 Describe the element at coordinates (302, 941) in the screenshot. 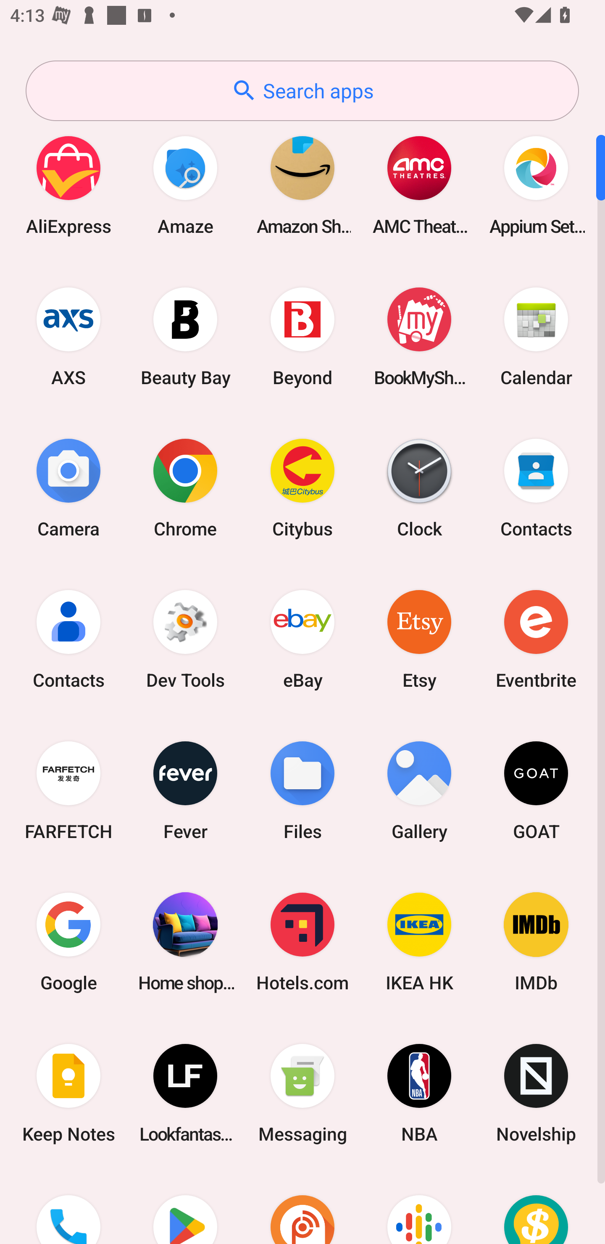

I see `Hotels.com` at that location.